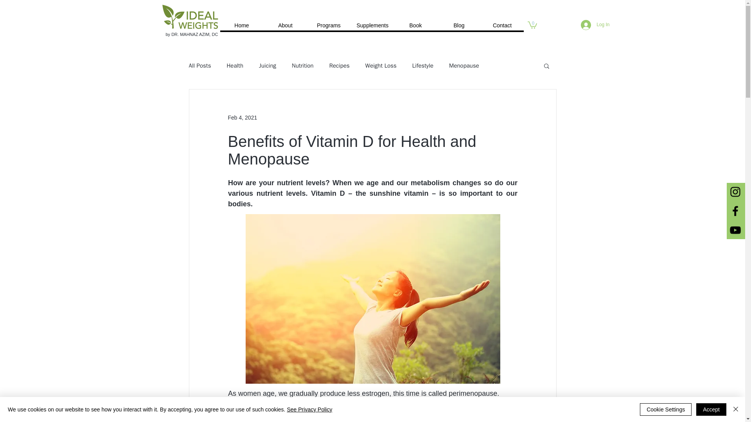 This screenshot has height=422, width=751. Describe the element at coordinates (458, 25) in the screenshot. I see `Blog` at that location.